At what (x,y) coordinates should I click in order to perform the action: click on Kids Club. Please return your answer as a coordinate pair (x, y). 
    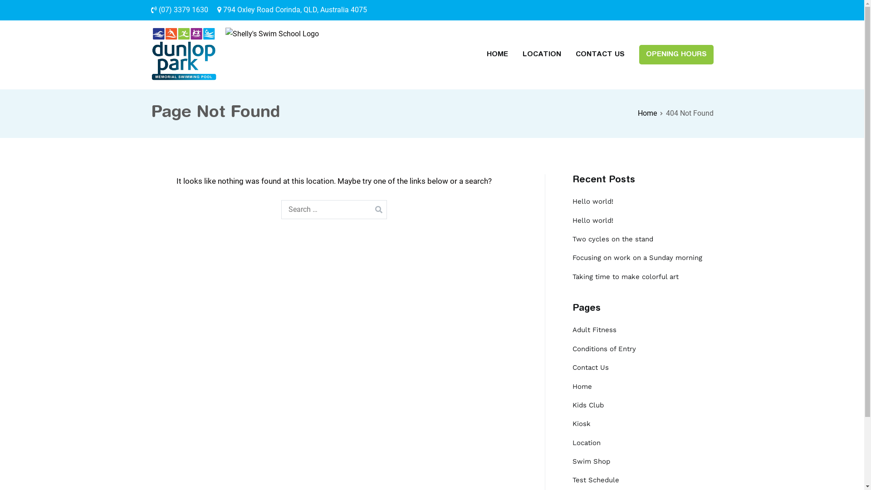
    Looking at the image, I should click on (588, 406).